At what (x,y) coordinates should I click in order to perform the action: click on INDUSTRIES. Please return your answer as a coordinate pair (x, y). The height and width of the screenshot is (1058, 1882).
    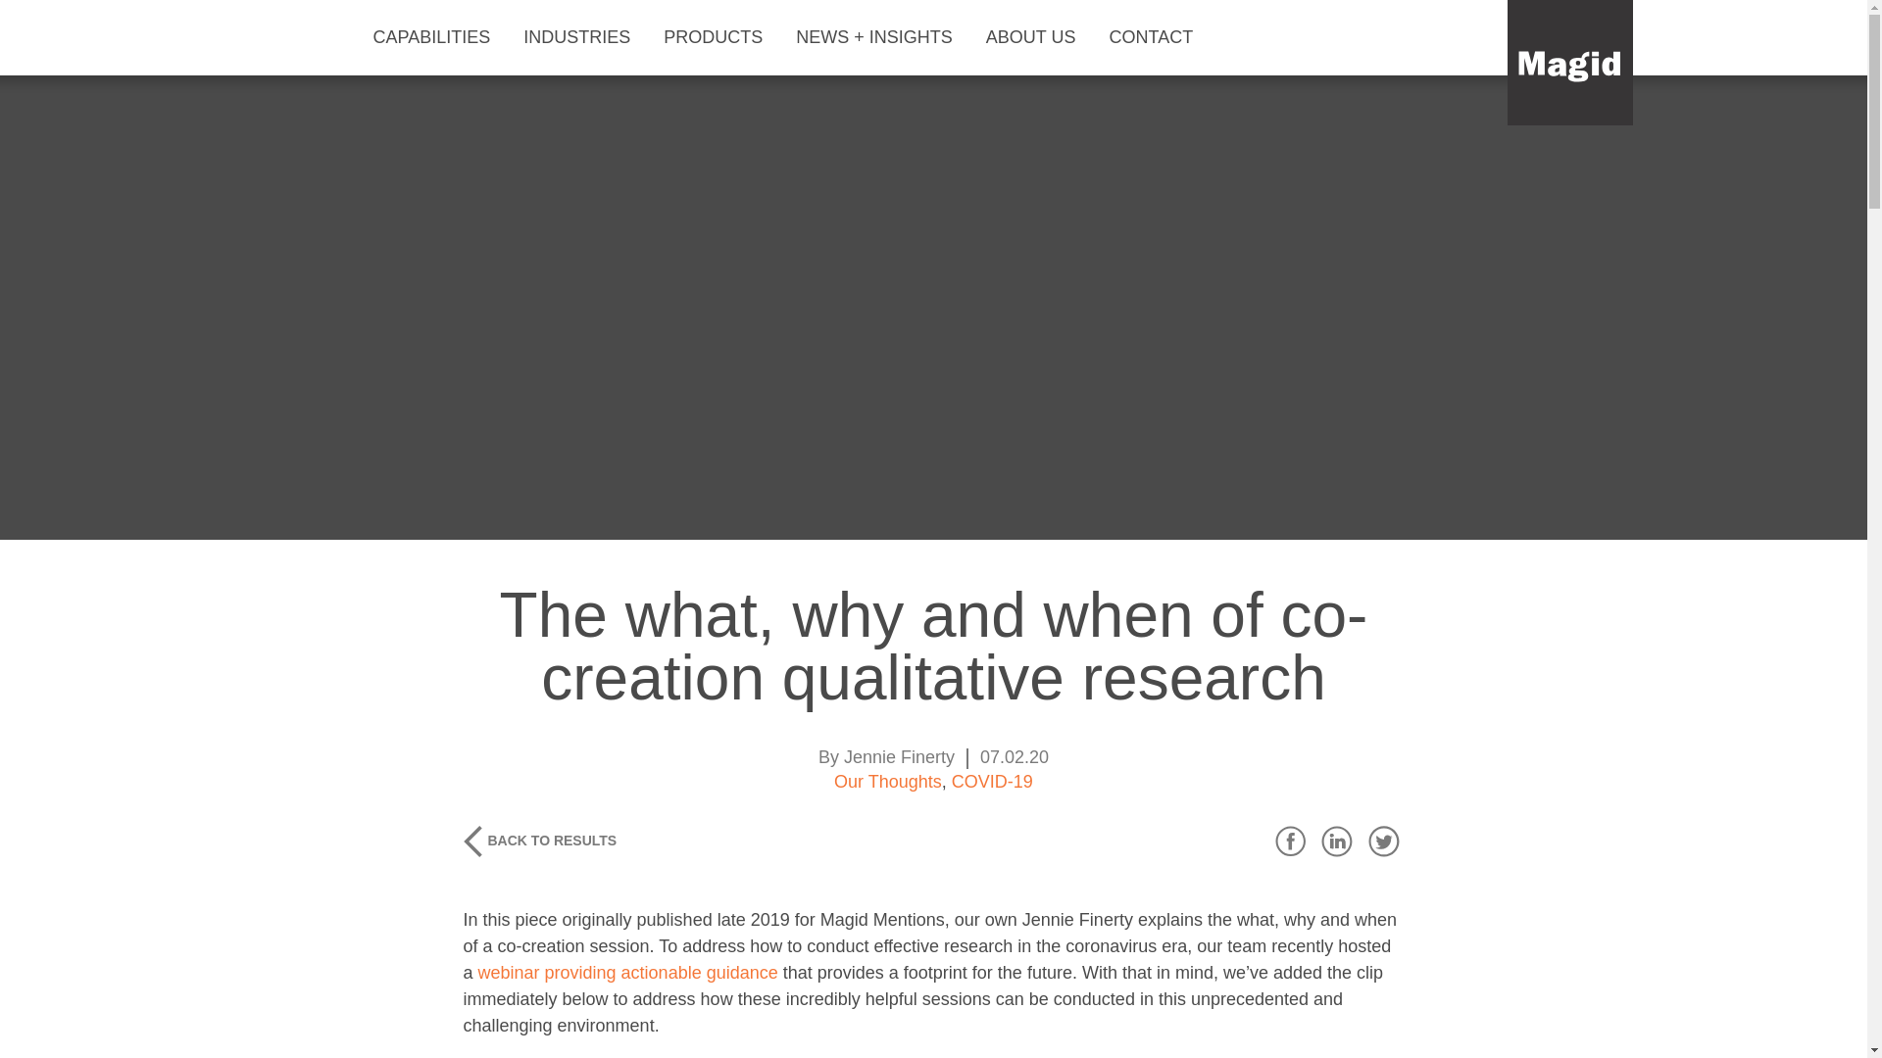
    Looking at the image, I should click on (582, 37).